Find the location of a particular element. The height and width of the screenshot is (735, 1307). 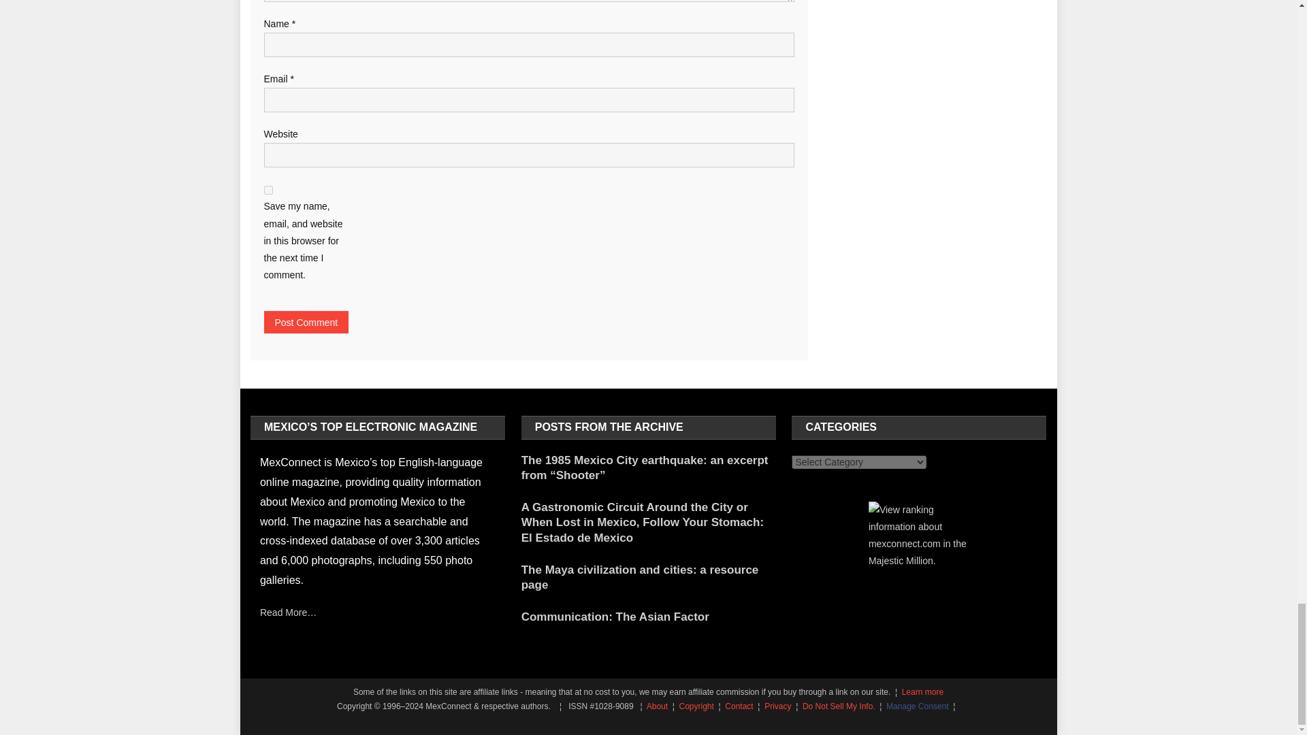

yes is located at coordinates (268, 191).